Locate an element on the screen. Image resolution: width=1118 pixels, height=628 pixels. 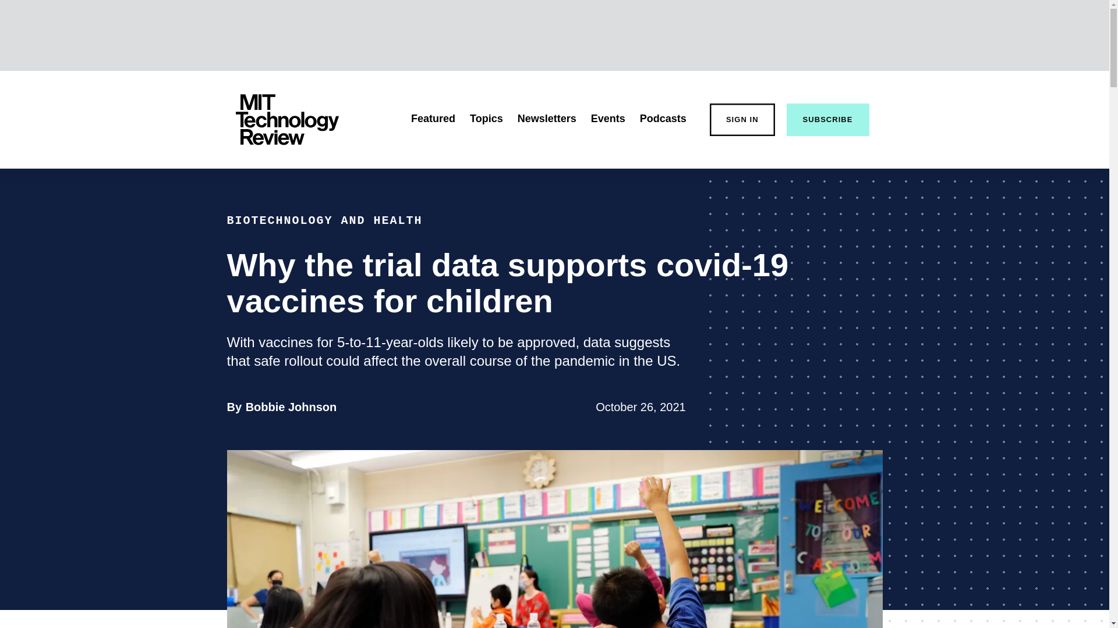
Newsletters is located at coordinates (547, 119).